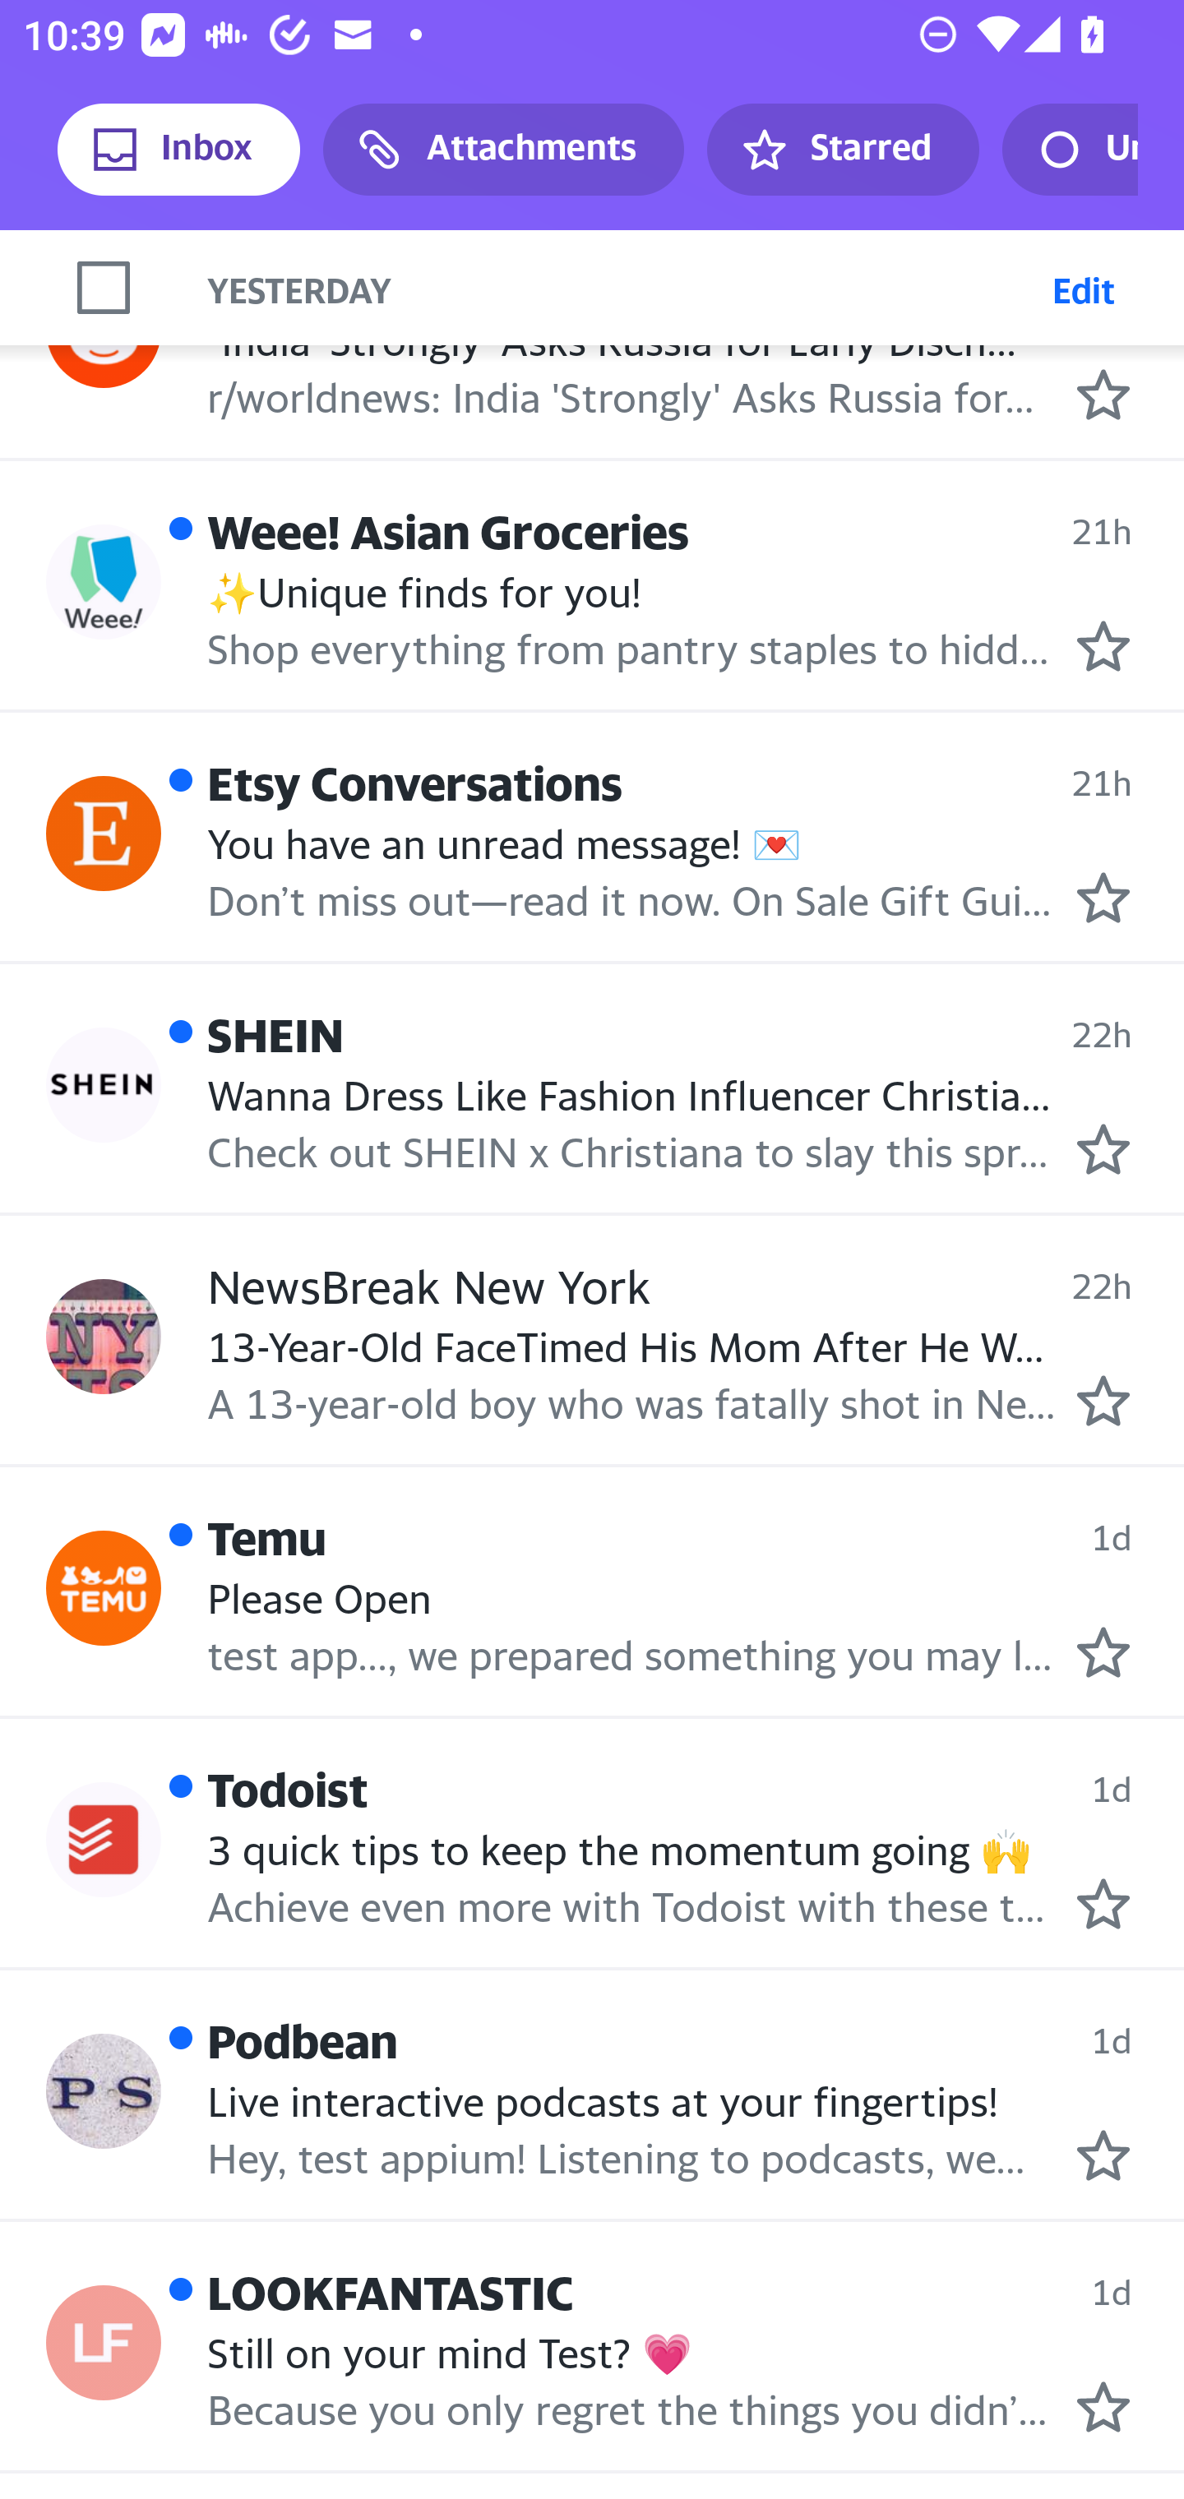  Describe the element at coordinates (1103, 645) in the screenshot. I see `Mark as starred.` at that location.